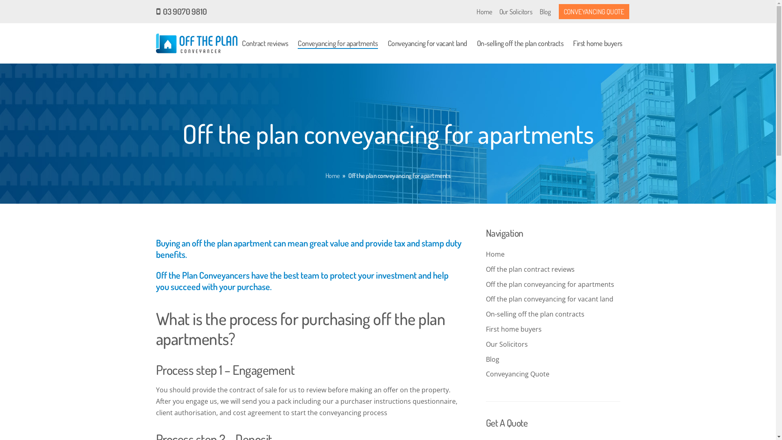  Describe the element at coordinates (517, 374) in the screenshot. I see `Conveyancing Quote` at that location.